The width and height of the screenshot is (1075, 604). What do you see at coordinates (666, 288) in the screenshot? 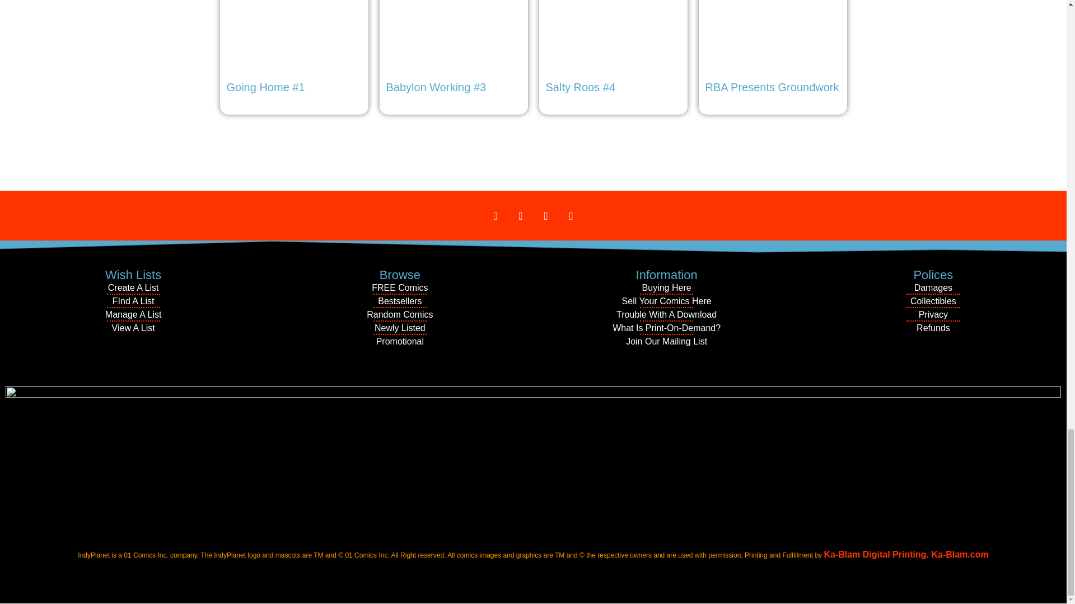
I see `Buying Here` at bounding box center [666, 288].